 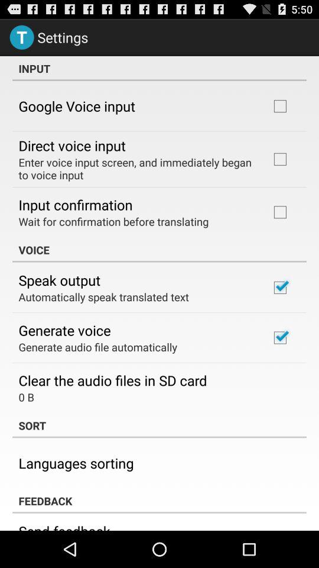 I want to click on flip to the generate voice app, so click(x=64, y=330).